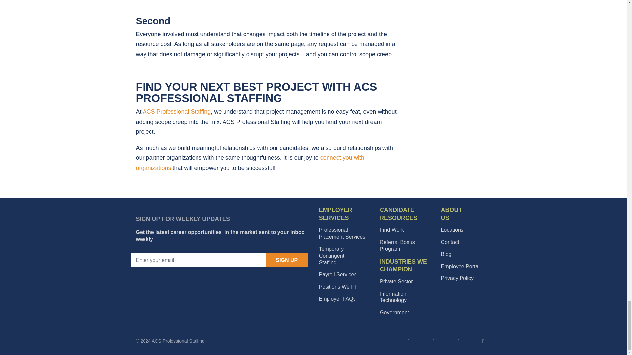  Describe the element at coordinates (337, 299) in the screenshot. I see `Employer FAQs` at that location.